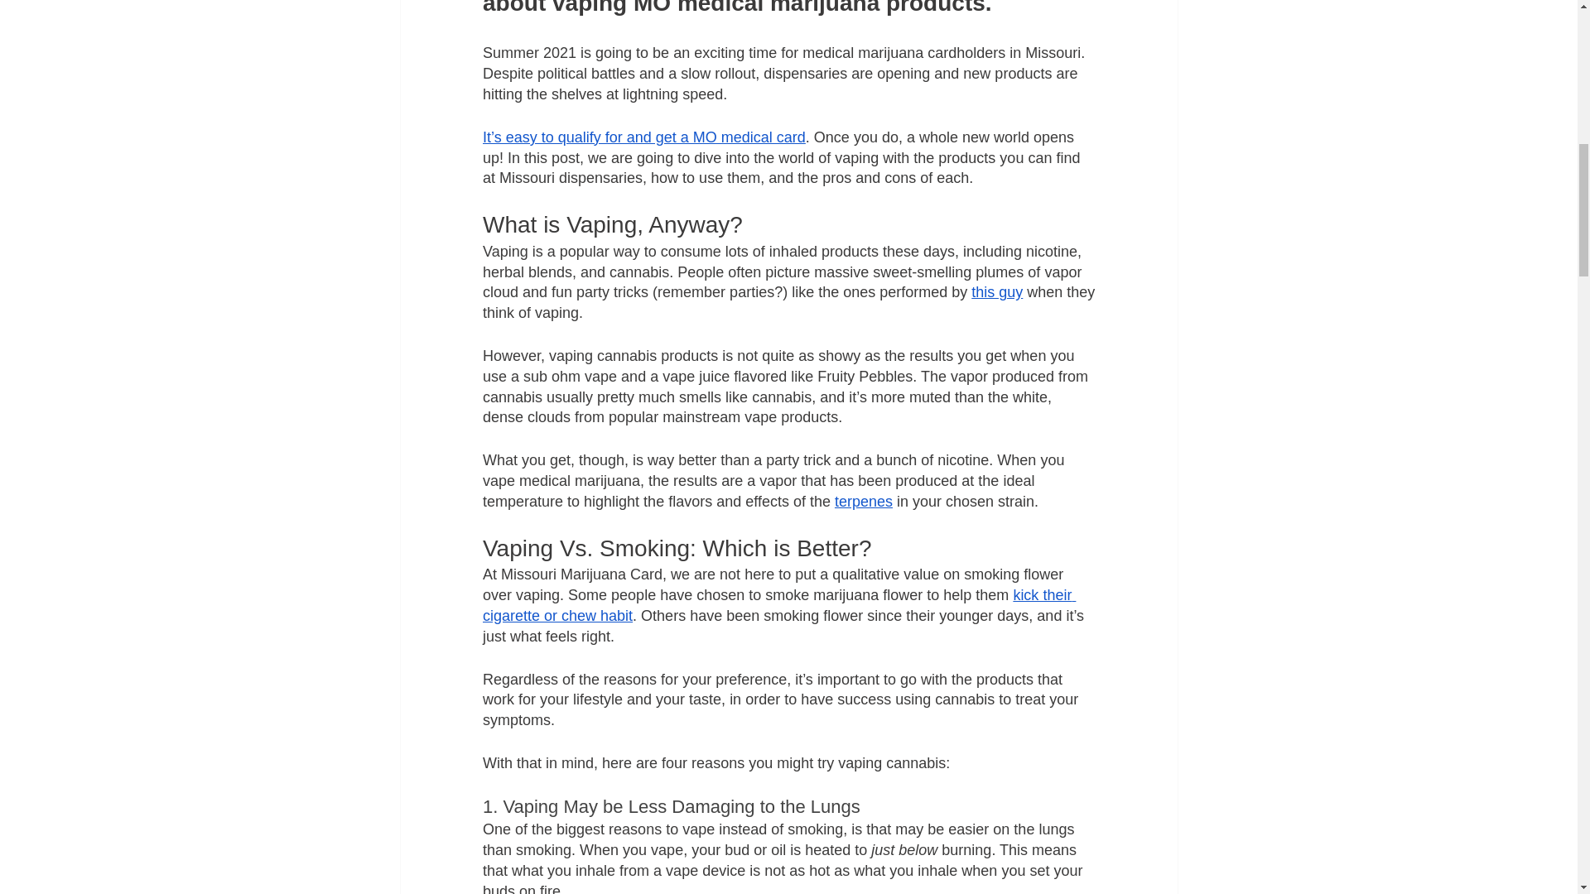 The height and width of the screenshot is (894, 1590). Describe the element at coordinates (863, 502) in the screenshot. I see `terpenes` at that location.